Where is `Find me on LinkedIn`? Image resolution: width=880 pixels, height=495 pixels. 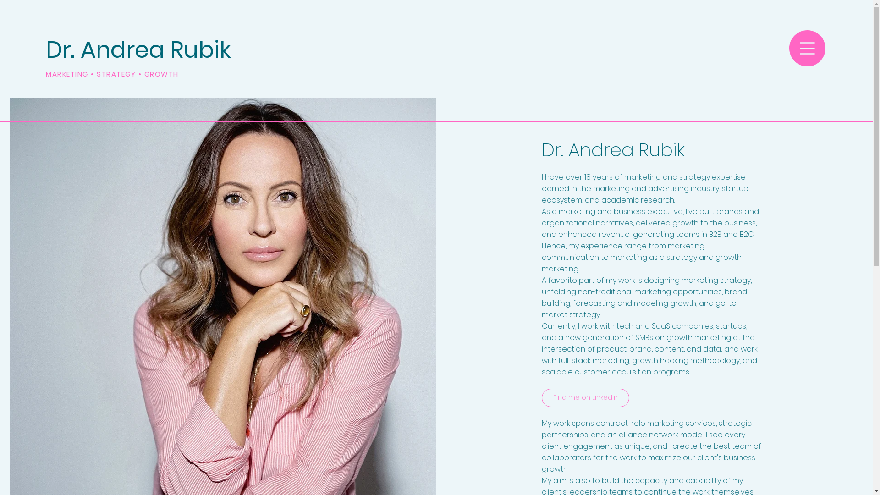 Find me on LinkedIn is located at coordinates (586, 398).